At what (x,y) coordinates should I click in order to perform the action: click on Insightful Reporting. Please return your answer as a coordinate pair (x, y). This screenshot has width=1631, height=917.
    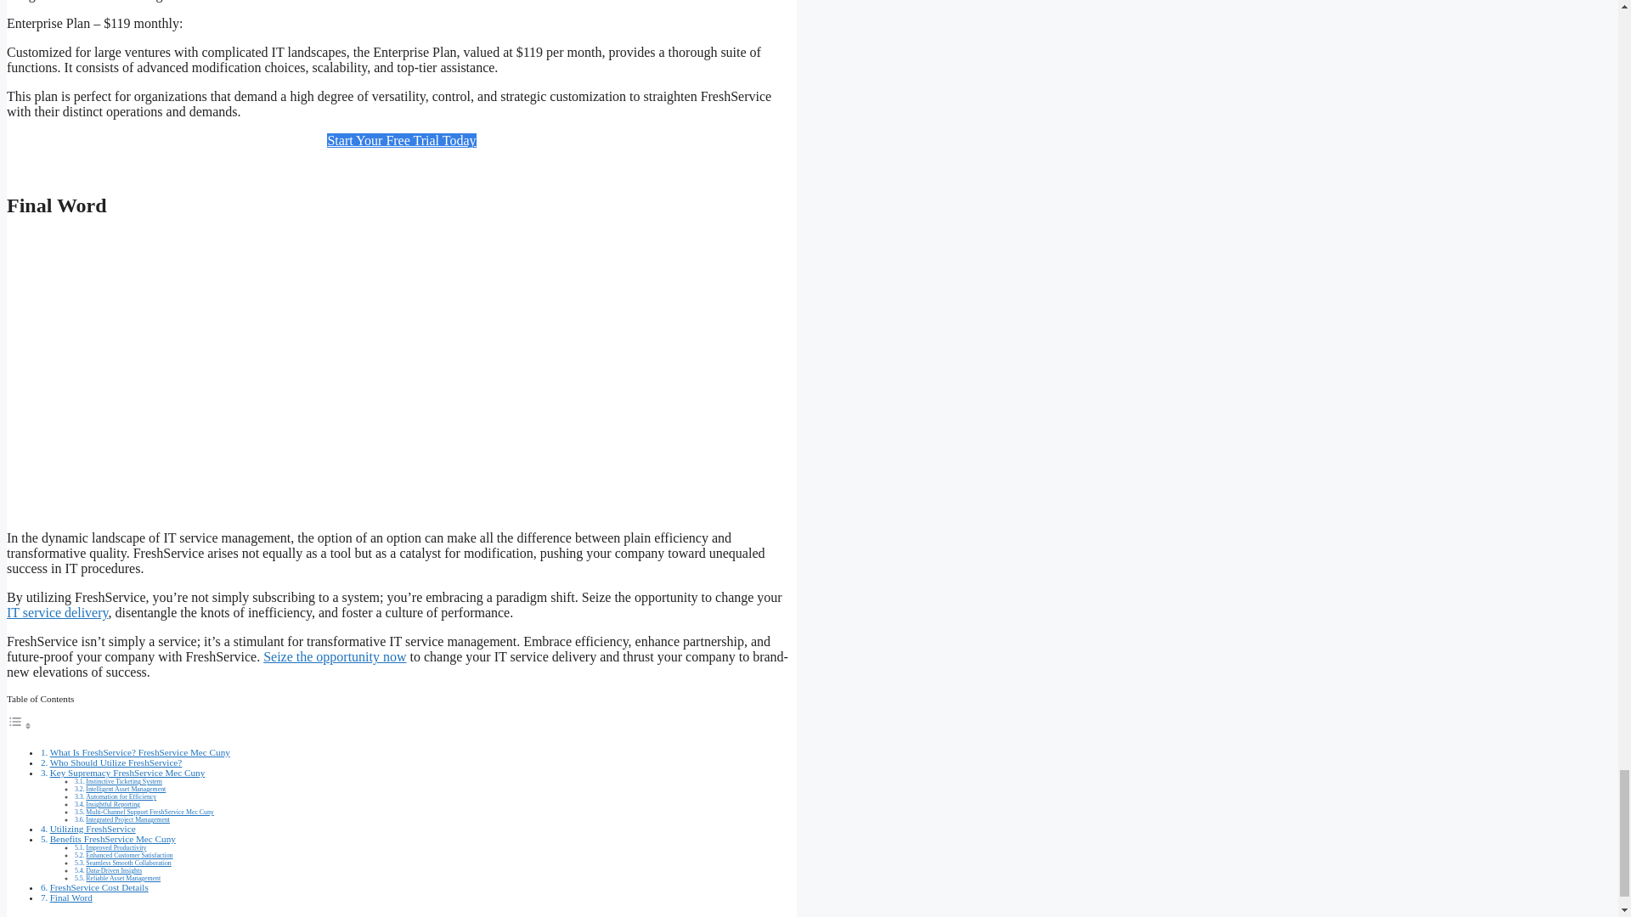
    Looking at the image, I should click on (113, 803).